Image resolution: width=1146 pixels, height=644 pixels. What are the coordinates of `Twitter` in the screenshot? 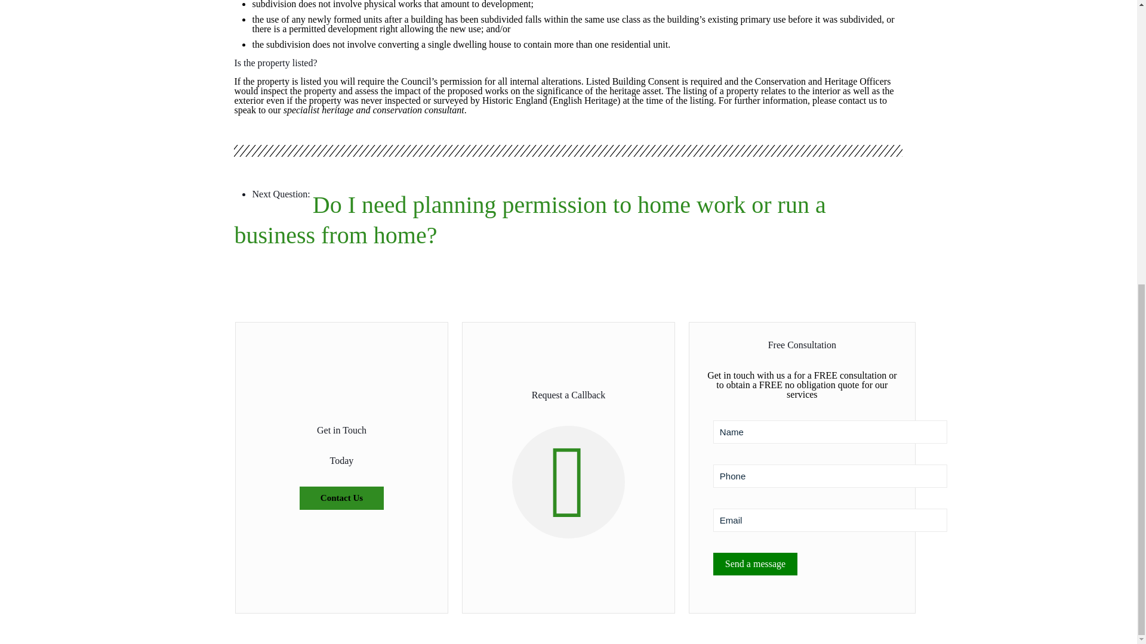 It's located at (553, 98).